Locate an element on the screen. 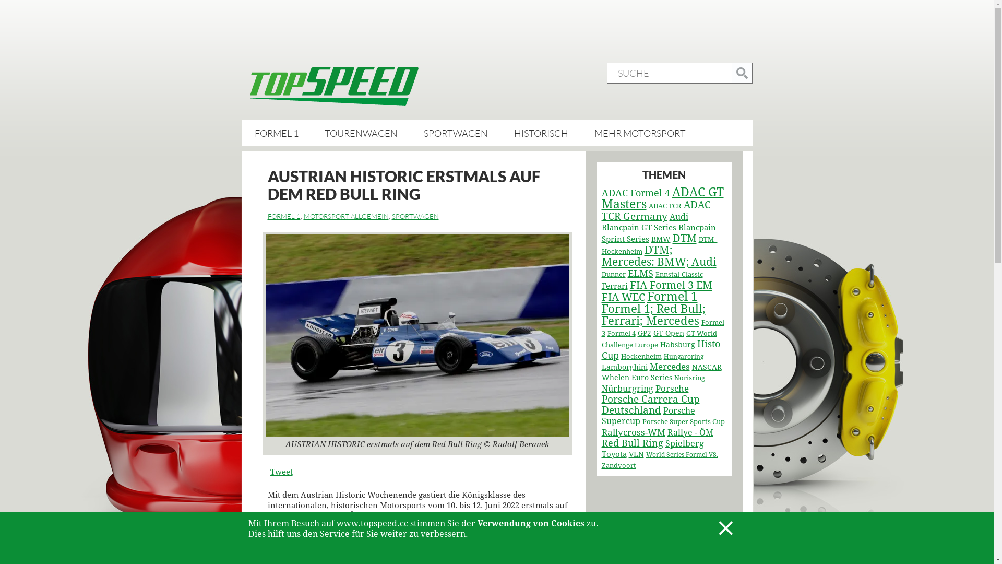 This screenshot has height=564, width=1002. Ferrari is located at coordinates (614, 286).